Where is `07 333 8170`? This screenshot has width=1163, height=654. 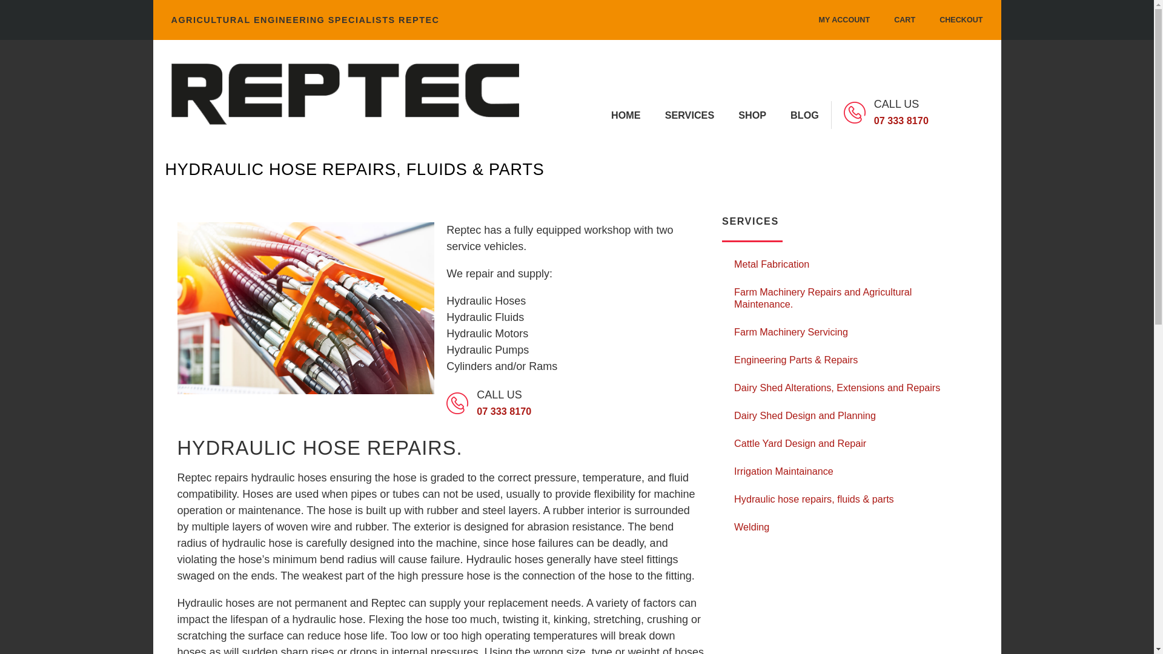 07 333 8170 is located at coordinates (504, 411).